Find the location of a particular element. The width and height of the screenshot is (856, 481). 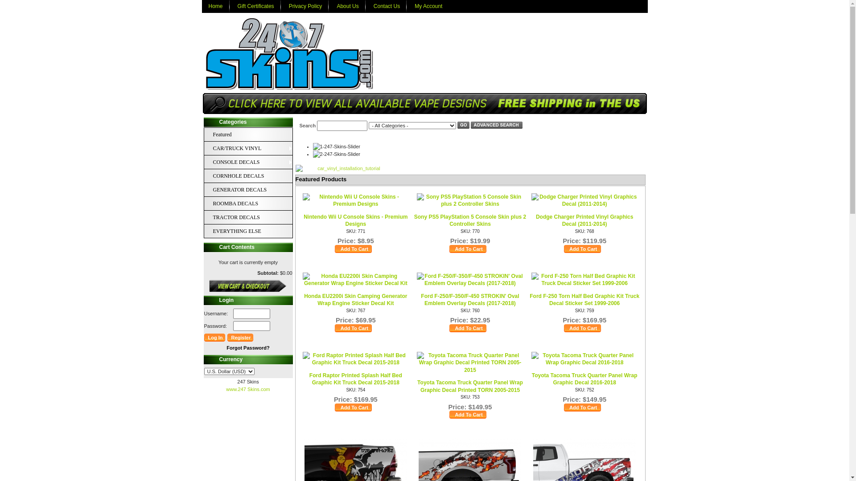

1-247-Skins-Slider is located at coordinates (337, 147).